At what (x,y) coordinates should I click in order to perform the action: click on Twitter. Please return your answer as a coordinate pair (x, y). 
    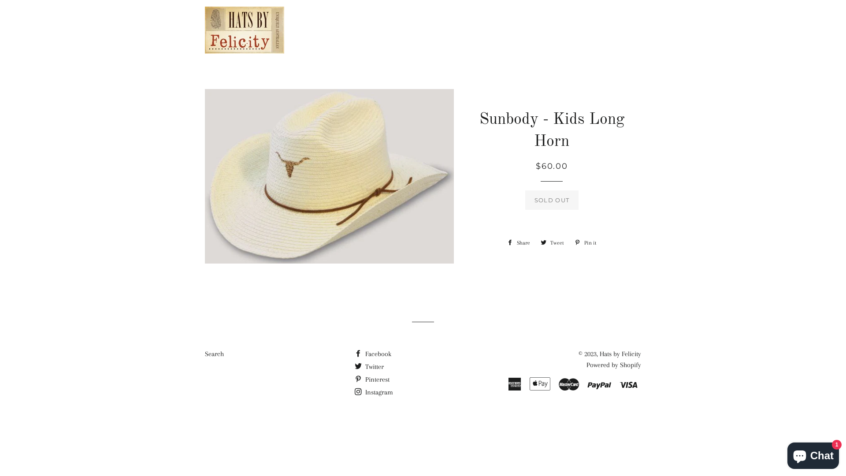
    Looking at the image, I should click on (369, 367).